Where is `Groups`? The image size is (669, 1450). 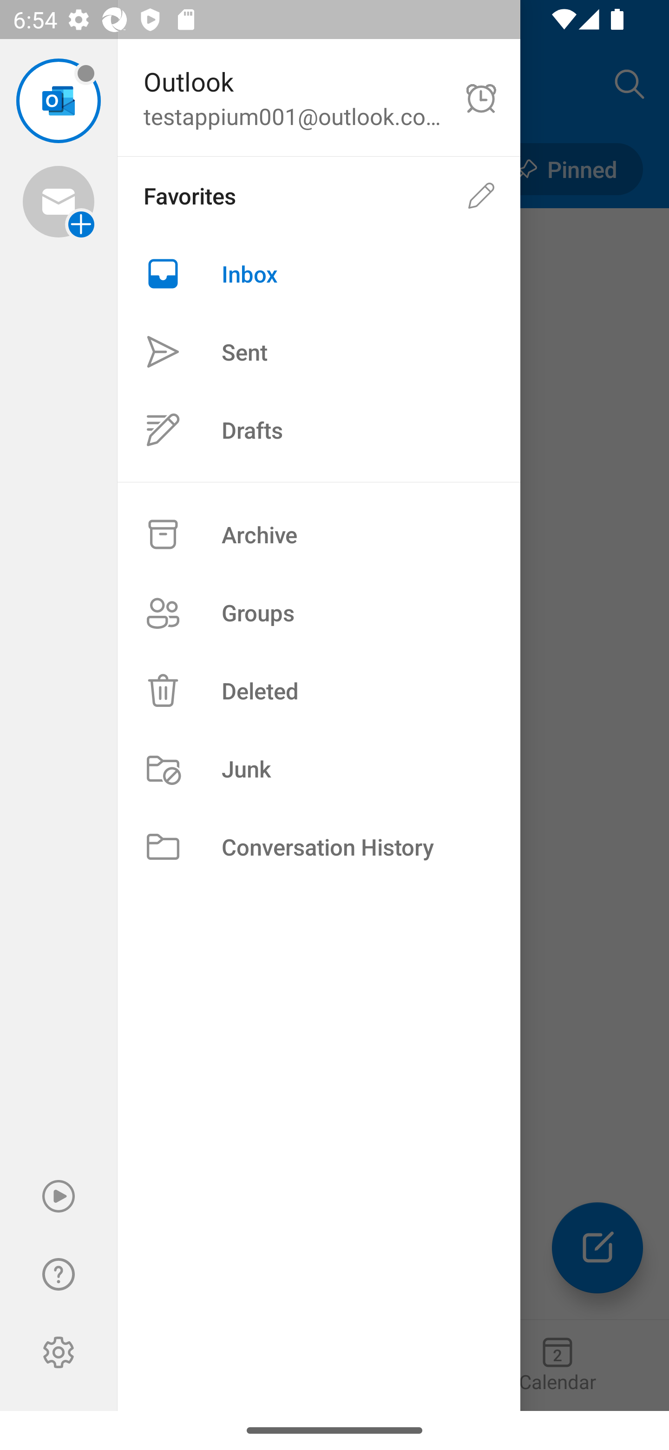
Groups is located at coordinates (319, 613).